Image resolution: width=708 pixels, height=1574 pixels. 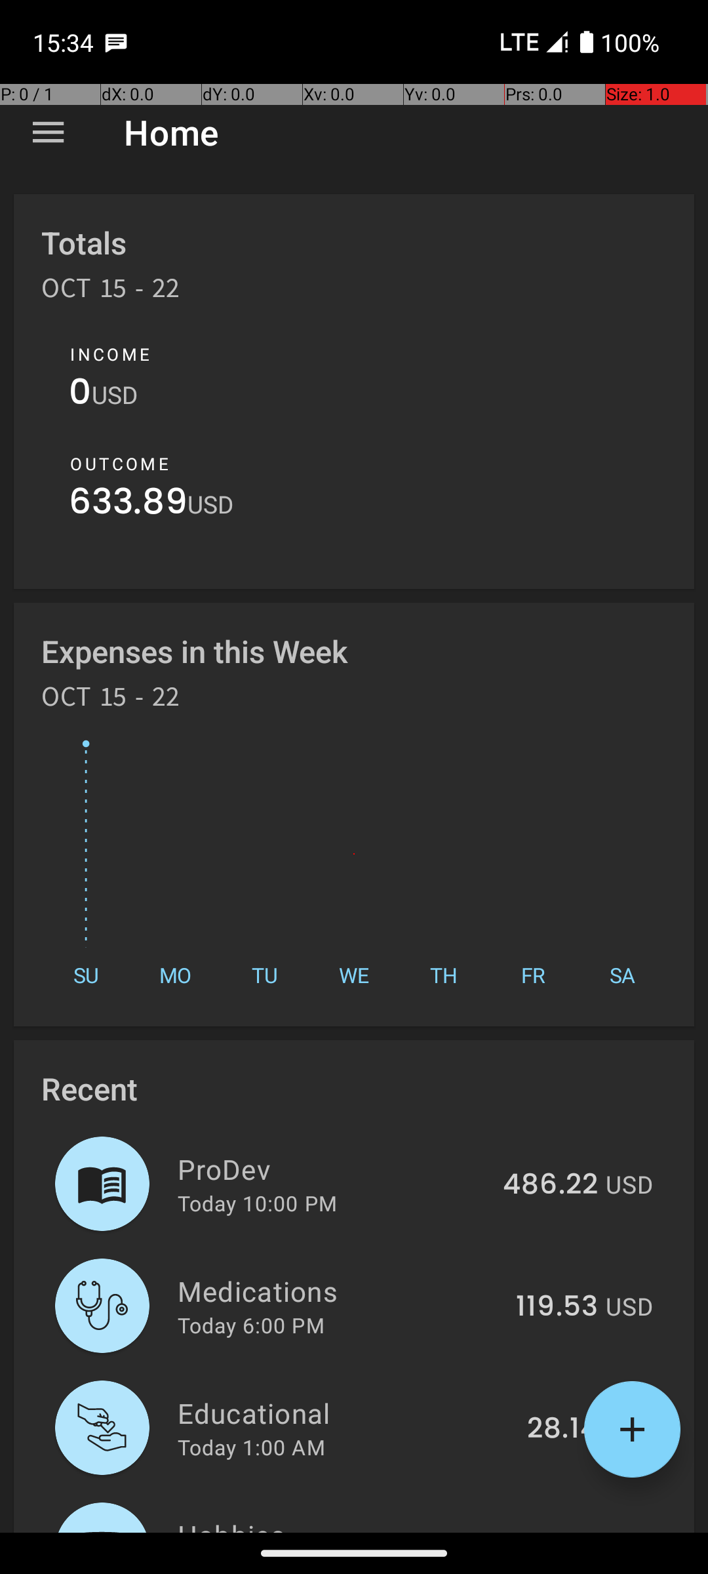 I want to click on SMS Messenger notification: Juan Alves, so click(x=116, y=42).